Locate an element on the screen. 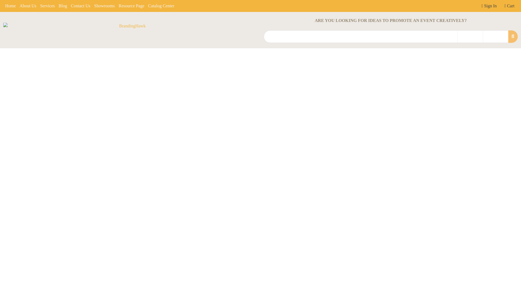 The width and height of the screenshot is (521, 293). Resource Page is located at coordinates (131, 6).